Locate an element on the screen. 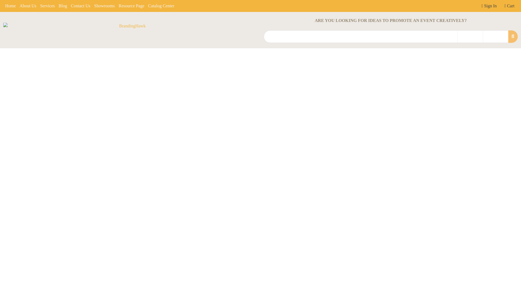 The width and height of the screenshot is (521, 293). Resource Page is located at coordinates (131, 6).